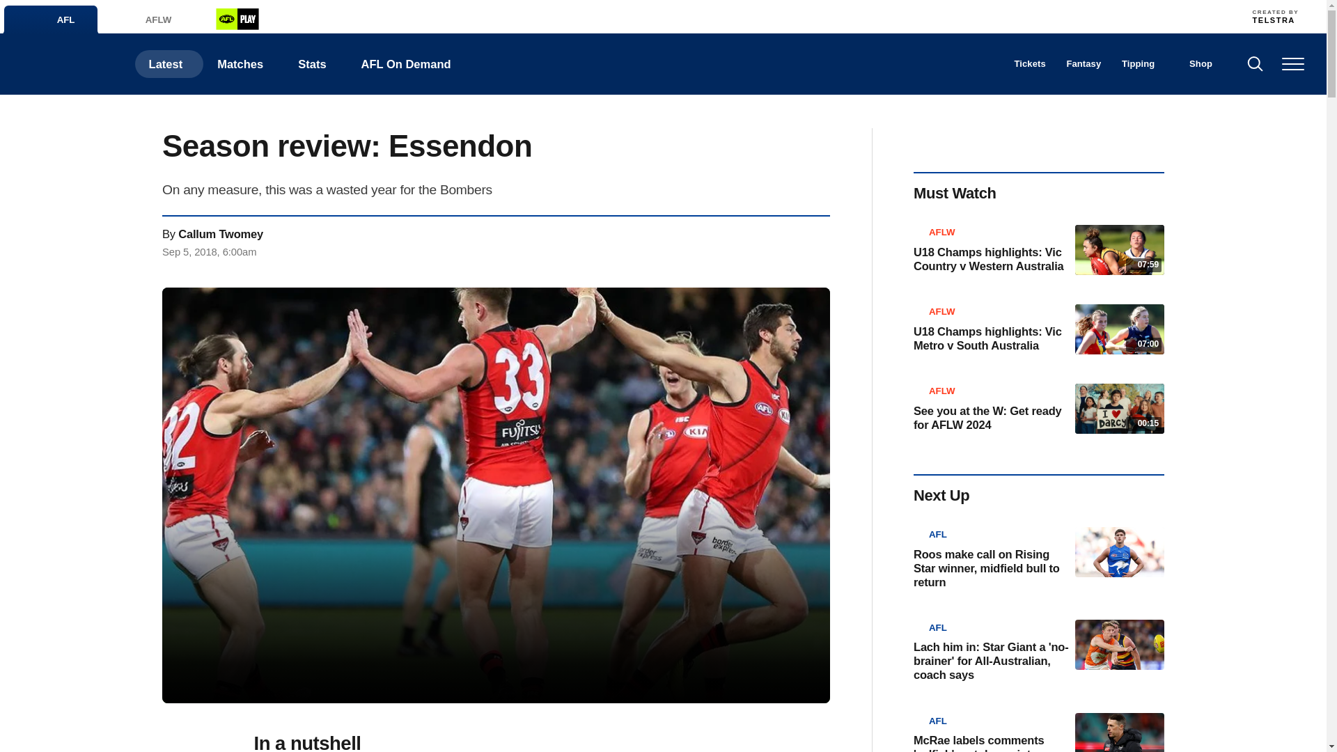 Image resolution: width=1337 pixels, height=752 pixels. I want to click on AFL Play, so click(237, 18).